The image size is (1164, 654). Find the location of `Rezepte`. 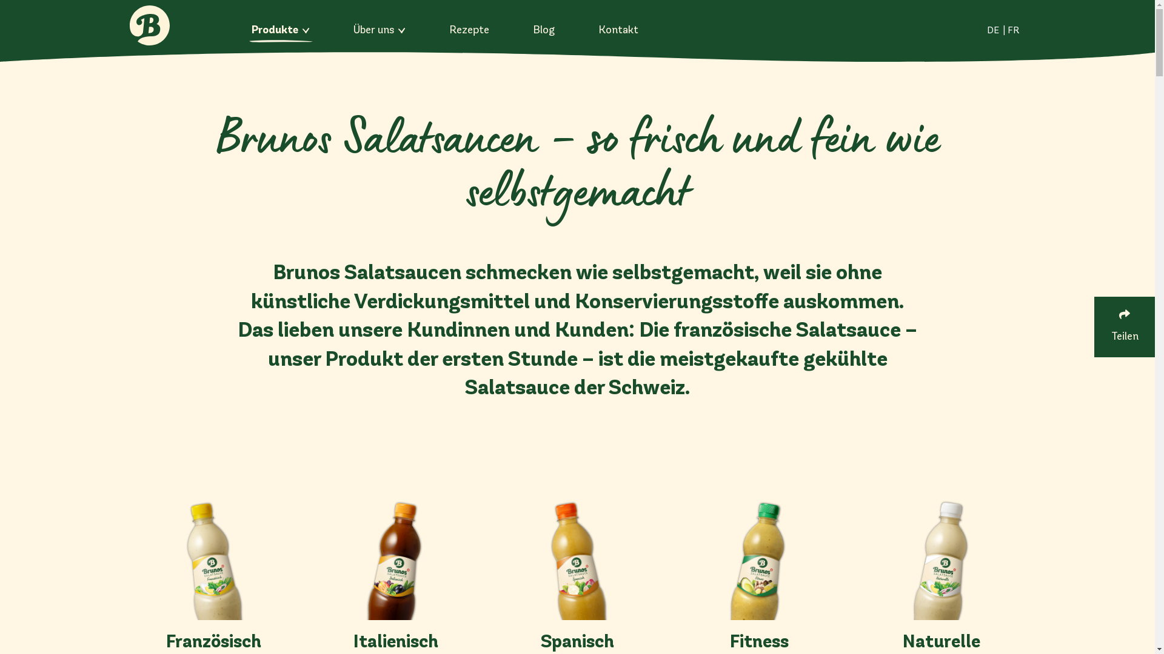

Rezepte is located at coordinates (469, 30).